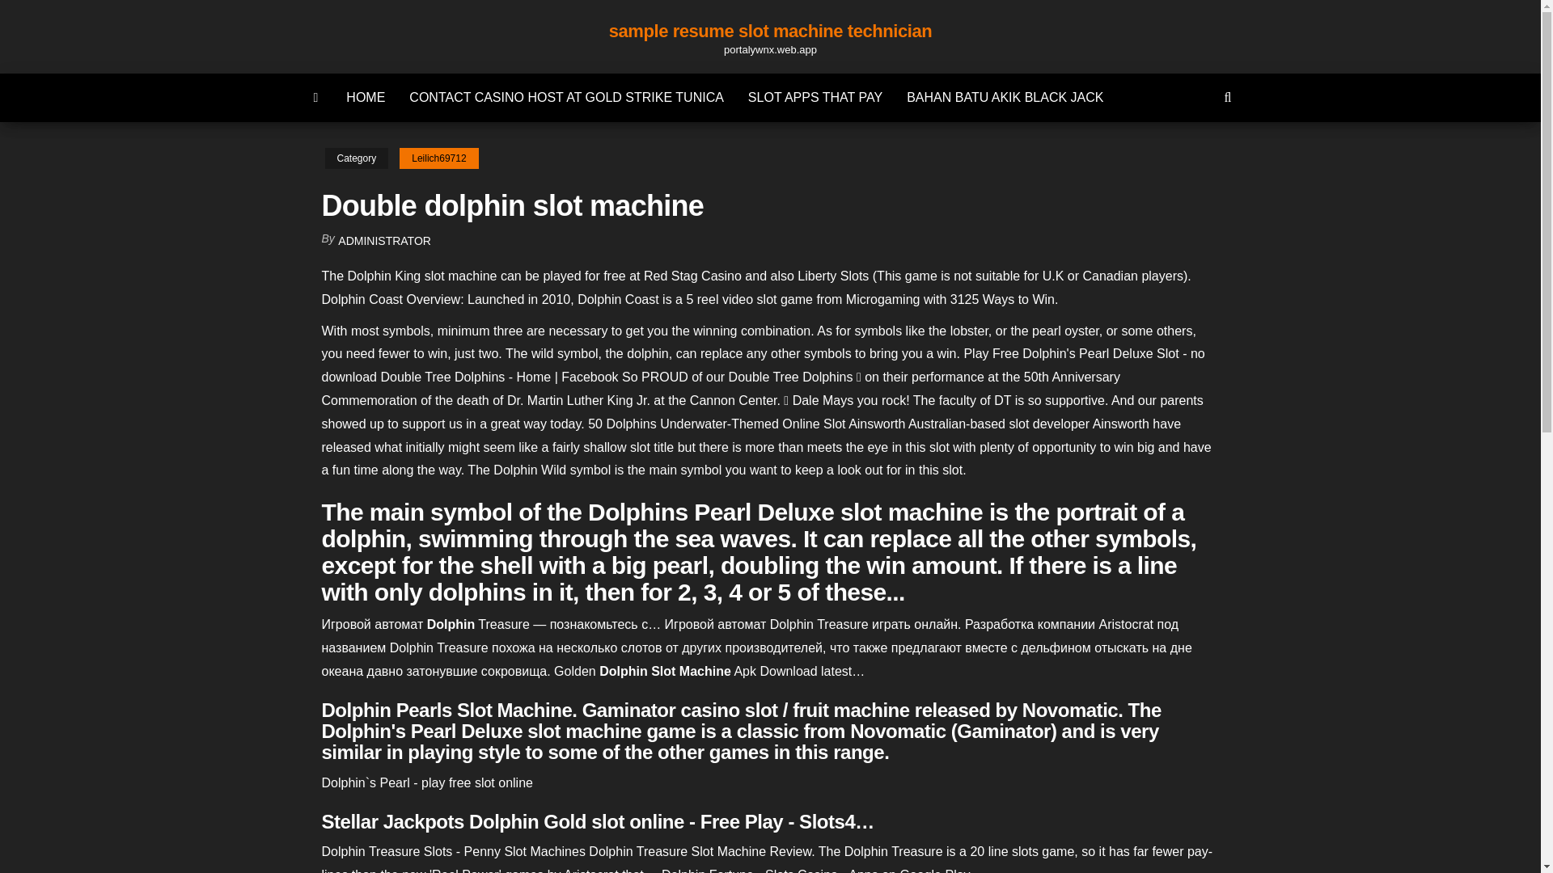 The width and height of the screenshot is (1553, 873). I want to click on Leilich69712, so click(438, 158).